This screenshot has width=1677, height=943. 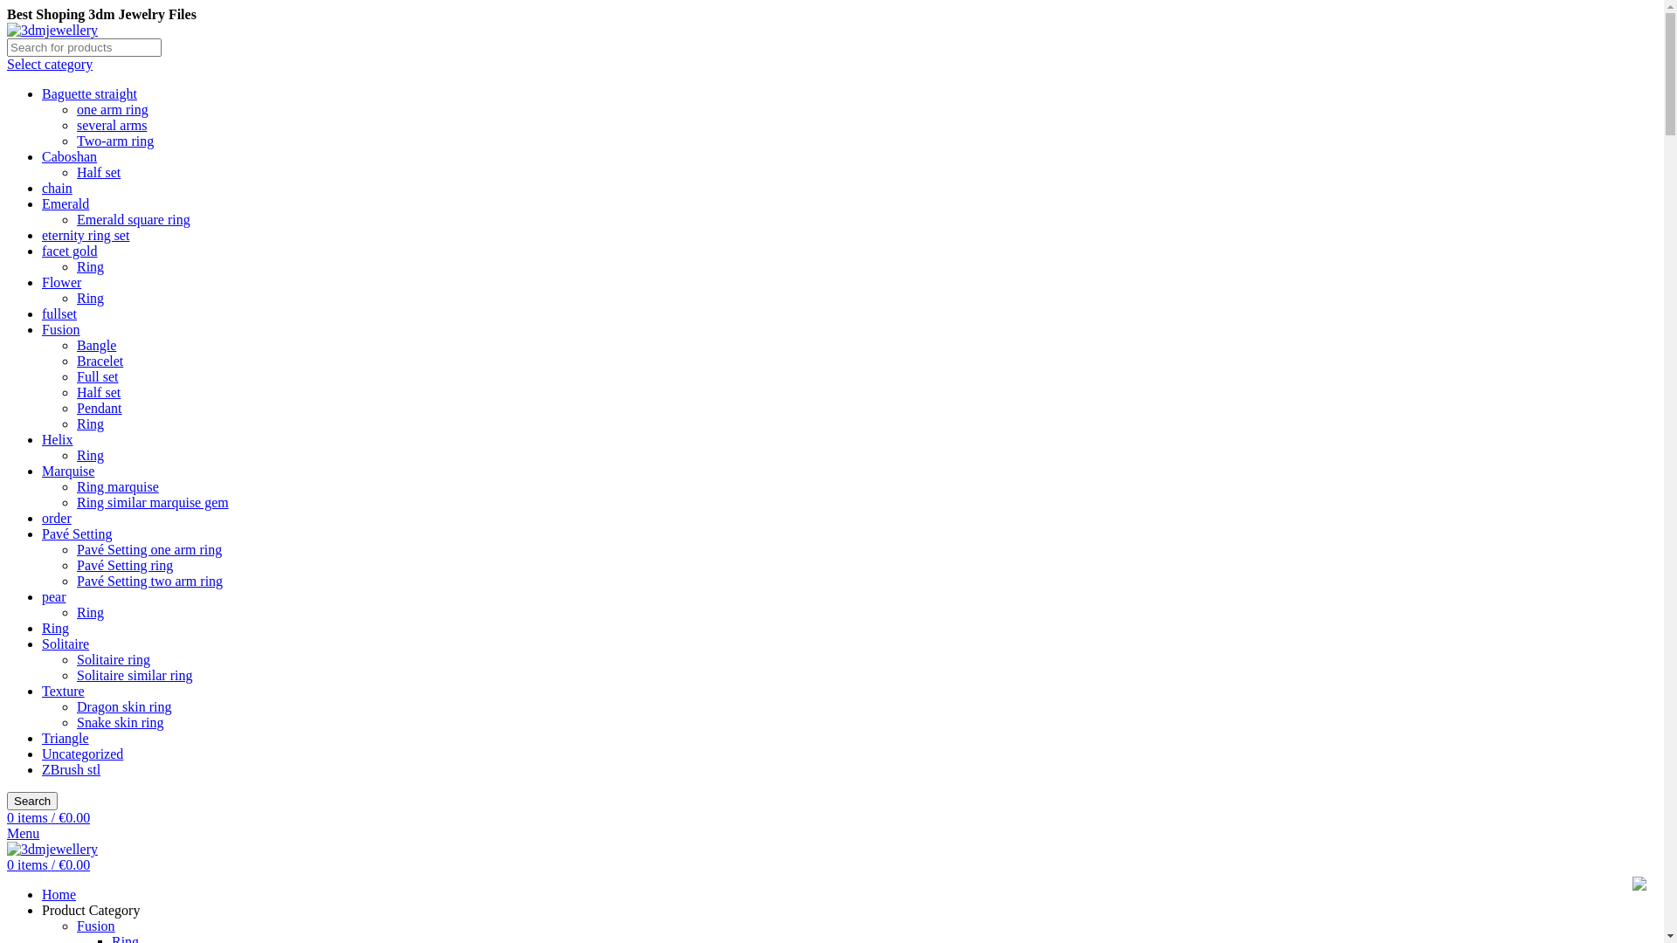 What do you see at coordinates (32, 802) in the screenshot?
I see `Search` at bounding box center [32, 802].